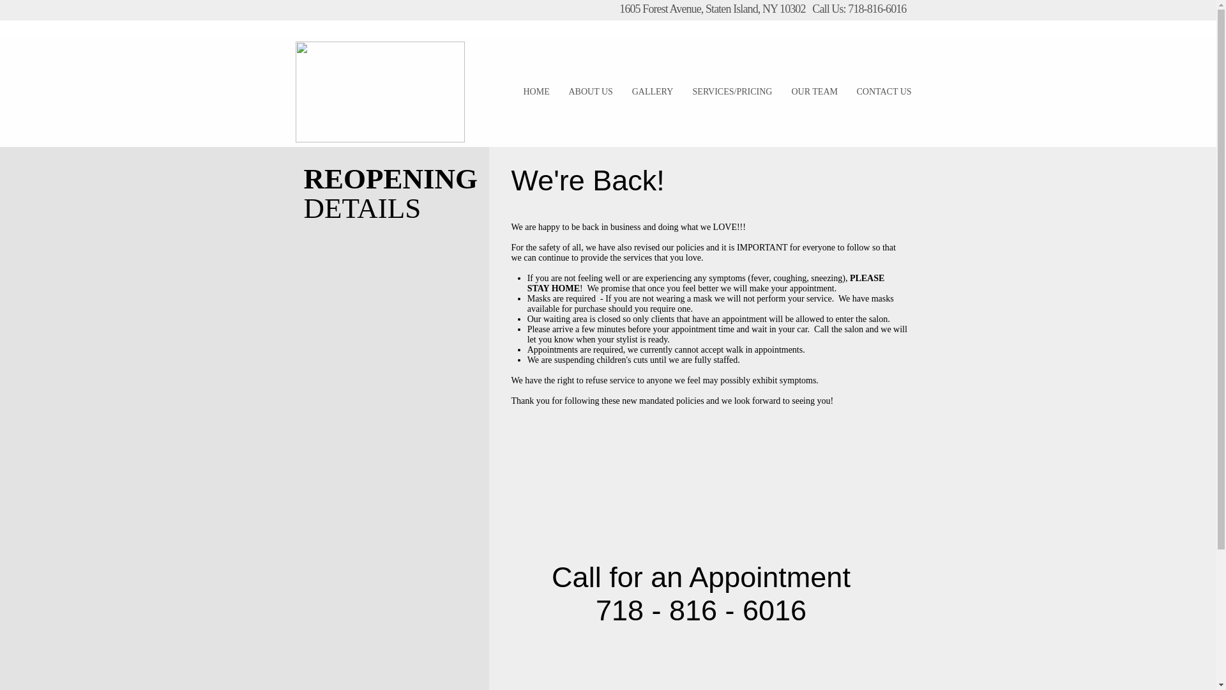  I want to click on OUR TEAM, so click(814, 92).